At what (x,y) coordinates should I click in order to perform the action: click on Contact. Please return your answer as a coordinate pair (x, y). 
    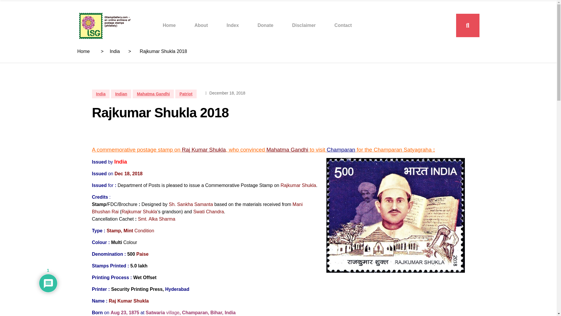
    Looking at the image, I should click on (343, 25).